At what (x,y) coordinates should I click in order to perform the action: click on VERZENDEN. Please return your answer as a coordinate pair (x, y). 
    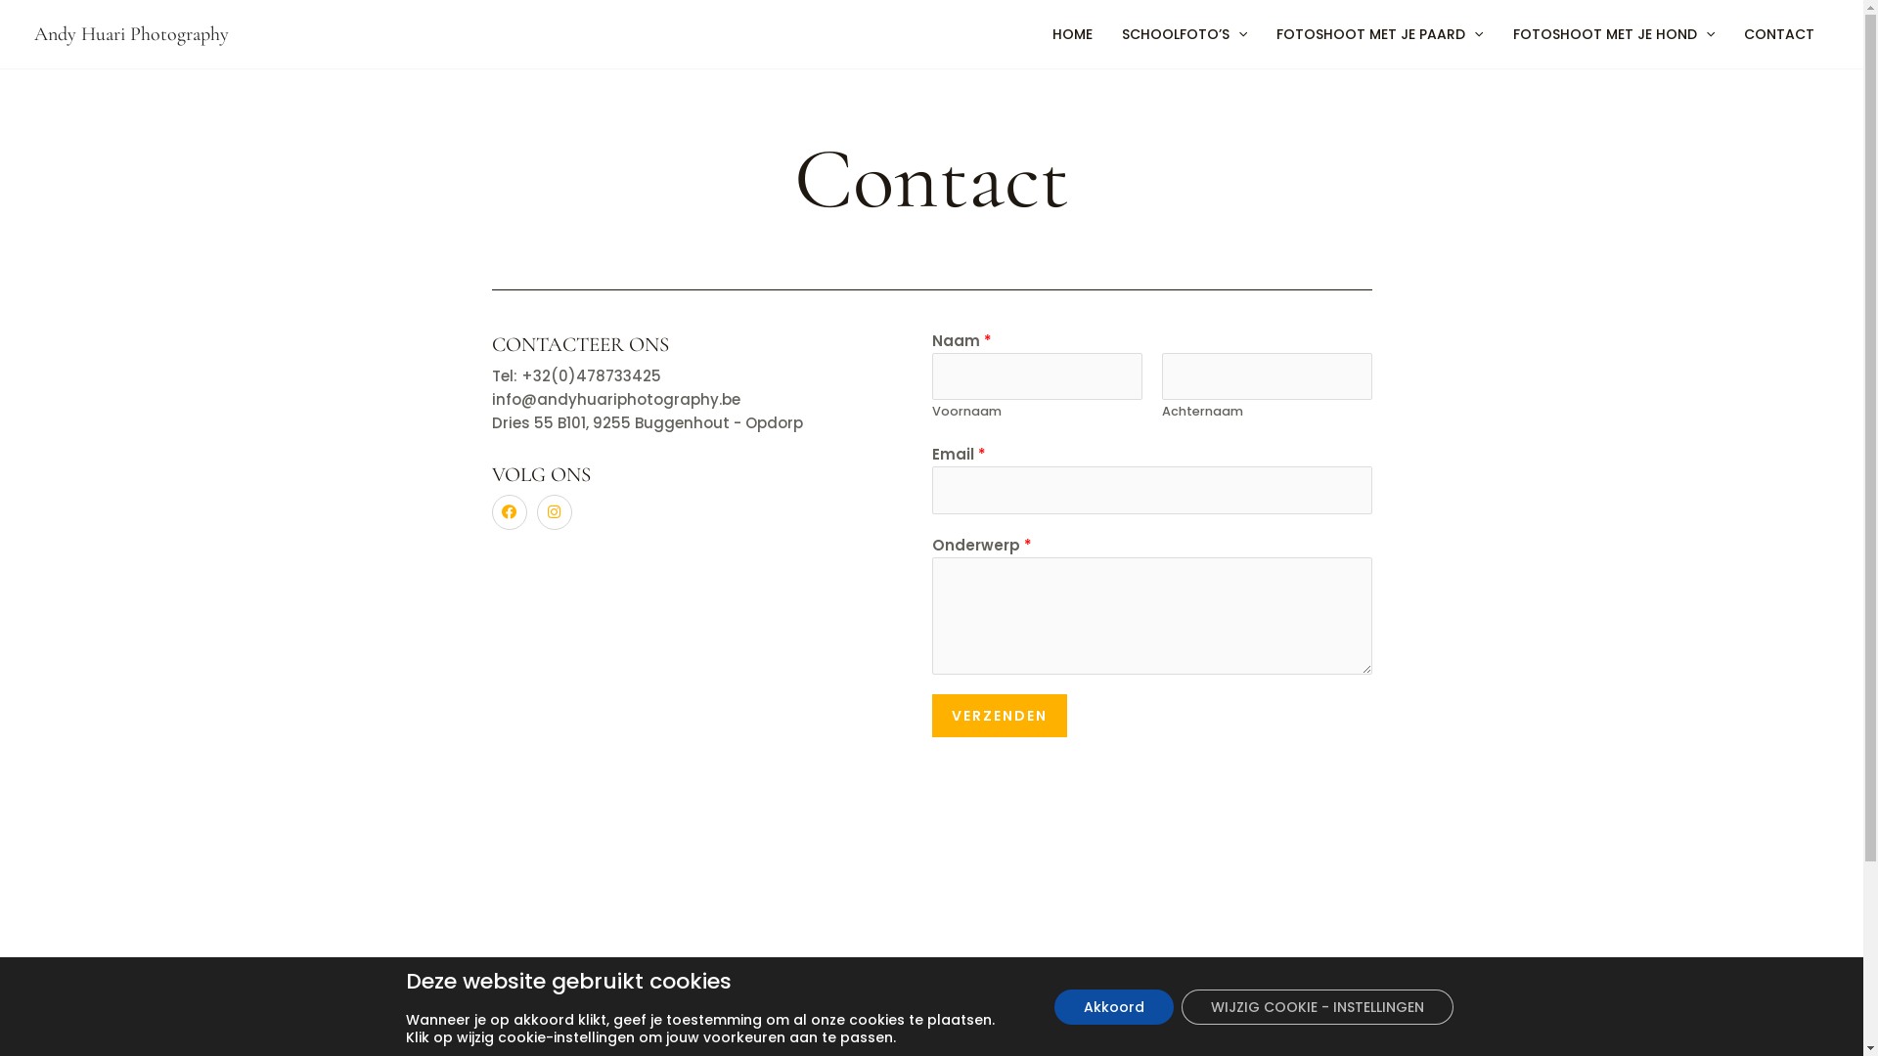
    Looking at the image, I should click on (999, 716).